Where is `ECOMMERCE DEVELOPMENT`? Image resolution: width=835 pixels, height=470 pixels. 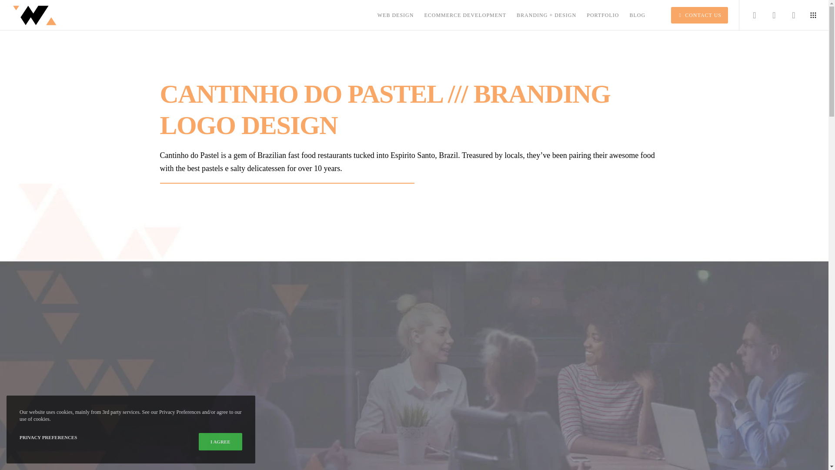
ECOMMERCE DEVELOPMENT is located at coordinates (459, 15).